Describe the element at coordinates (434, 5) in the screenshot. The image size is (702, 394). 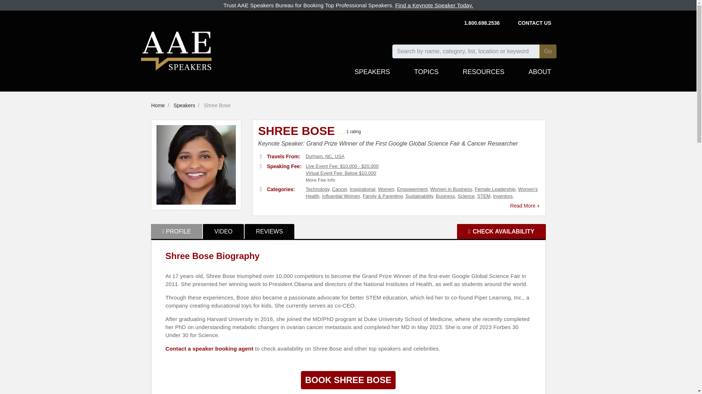
I see `Find a Keynote Speaker Today.` at that location.